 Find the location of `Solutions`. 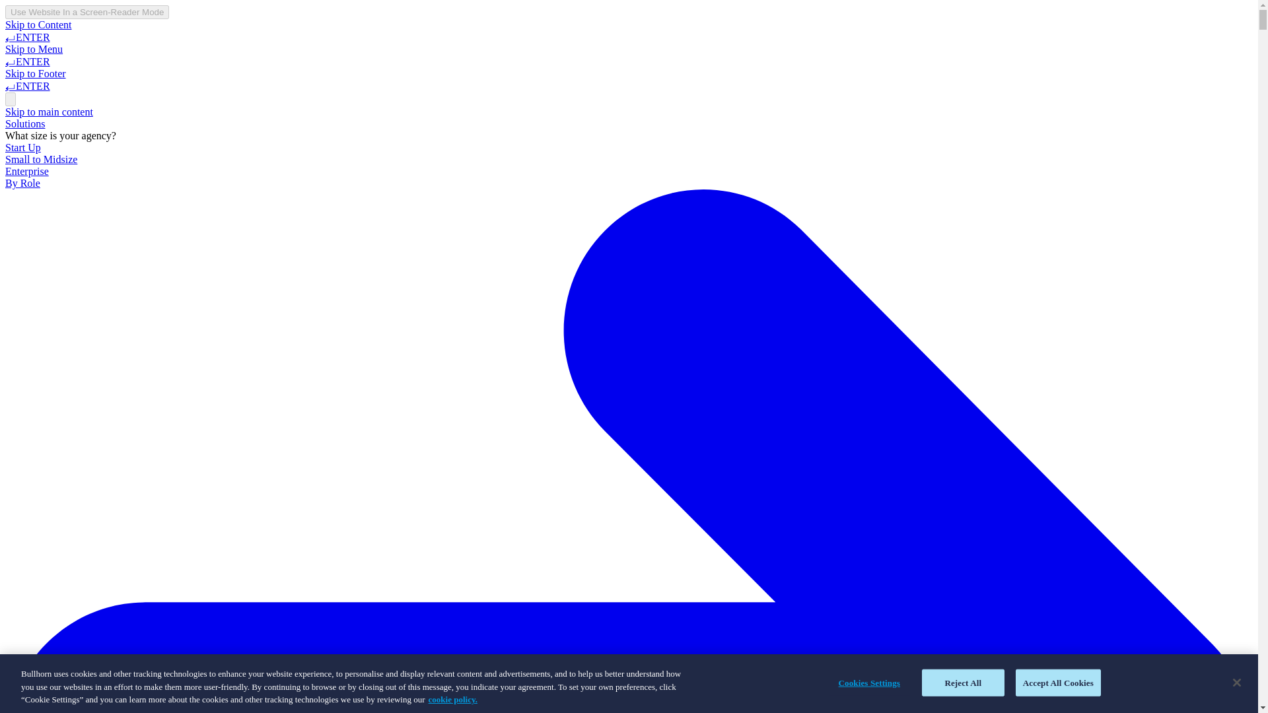

Solutions is located at coordinates (24, 123).